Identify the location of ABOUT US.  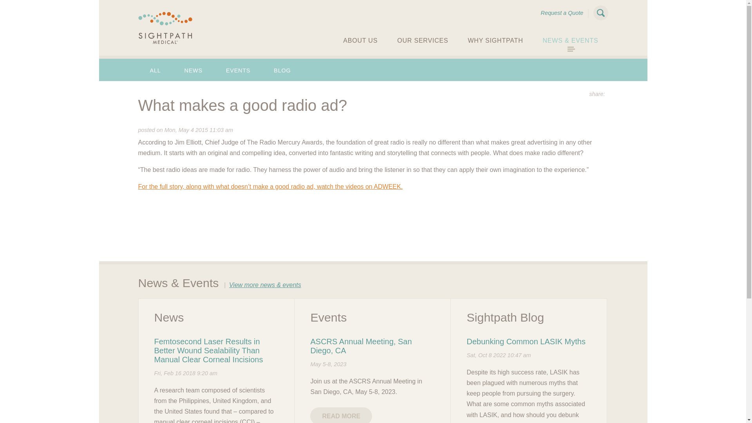
(360, 42).